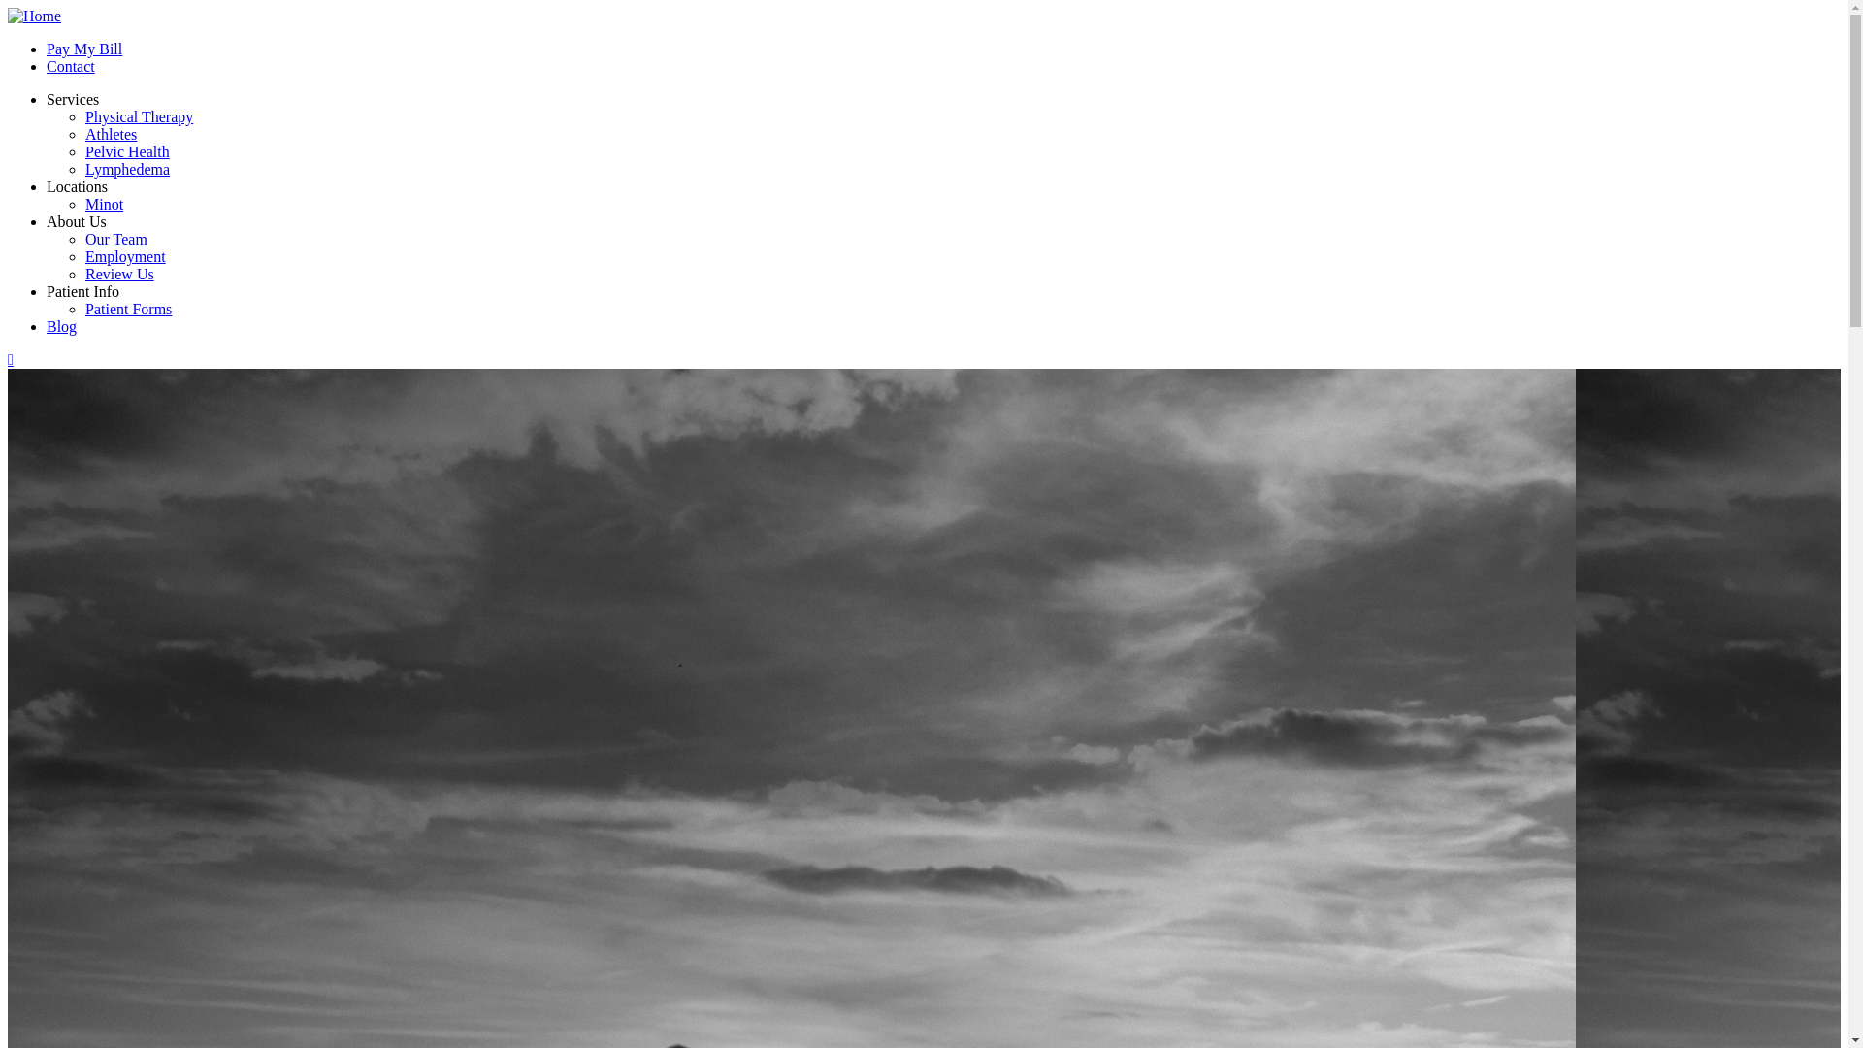  I want to click on Lymphedema, so click(128, 169).